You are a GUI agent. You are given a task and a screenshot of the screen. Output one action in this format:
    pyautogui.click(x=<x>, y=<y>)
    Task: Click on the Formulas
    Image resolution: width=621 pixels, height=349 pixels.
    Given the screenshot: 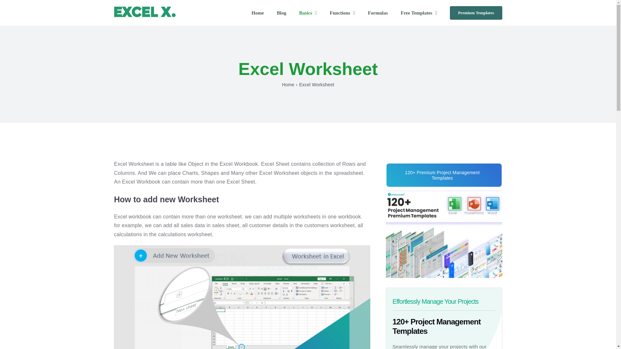 What is the action you would take?
    pyautogui.click(x=377, y=13)
    